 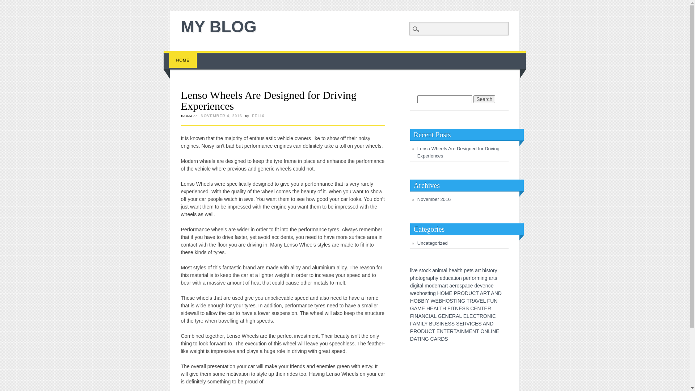 What do you see at coordinates (470, 293) in the screenshot?
I see `U` at bounding box center [470, 293].